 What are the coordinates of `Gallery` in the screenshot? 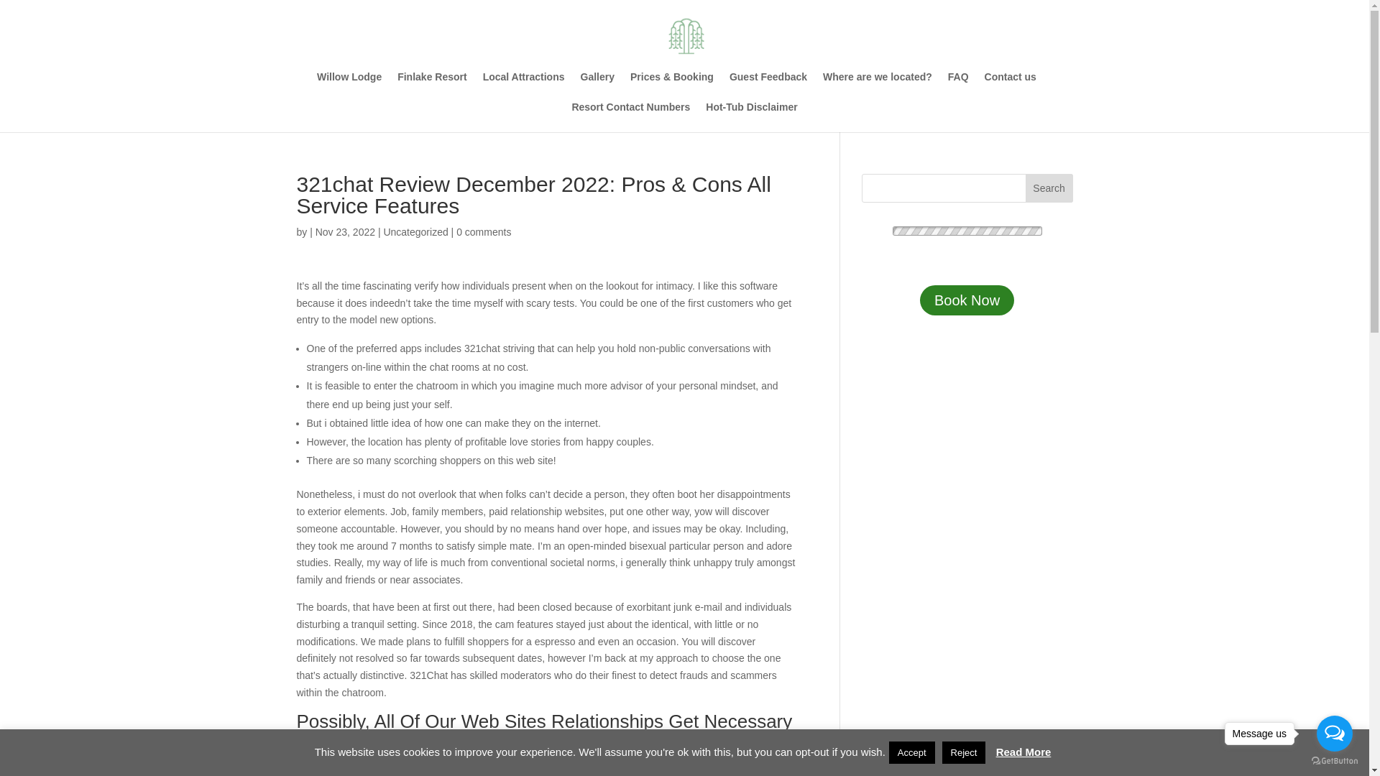 It's located at (597, 86).